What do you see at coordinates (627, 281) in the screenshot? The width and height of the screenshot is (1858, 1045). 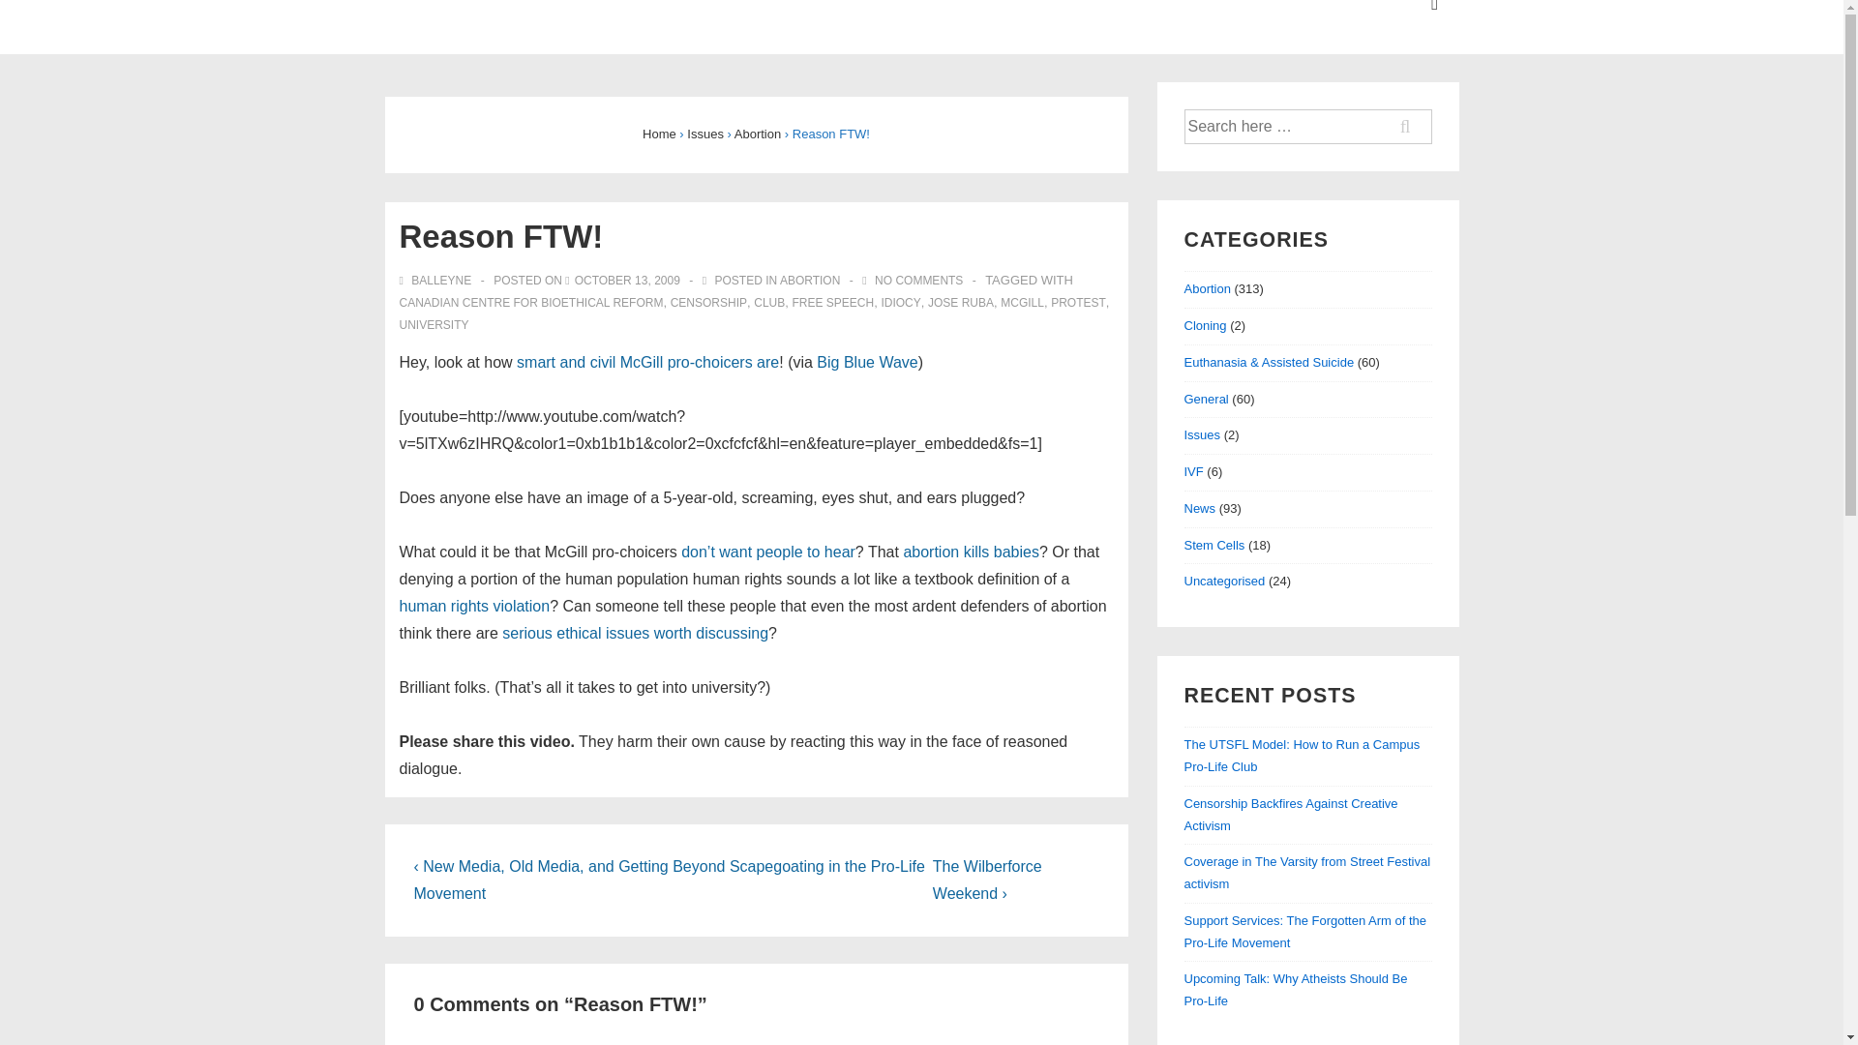 I see `OCTOBER 13, 2009` at bounding box center [627, 281].